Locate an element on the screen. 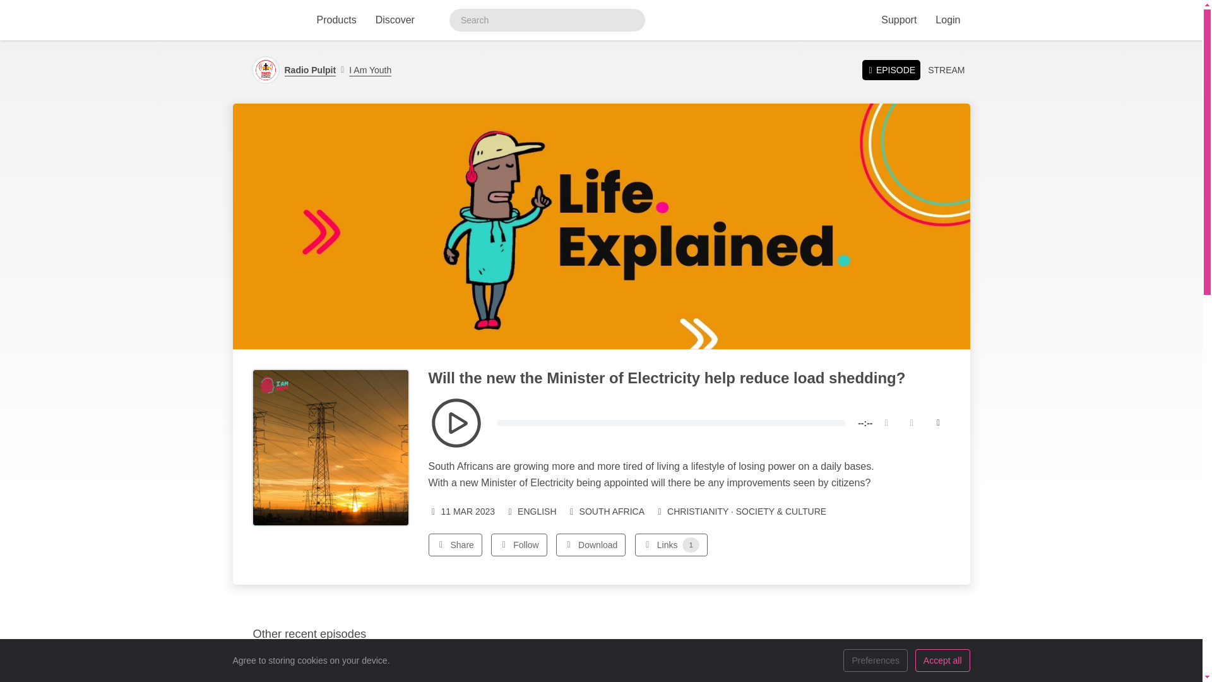 This screenshot has height=682, width=1212. Visit iono.fm homepage is located at coordinates (263, 20).